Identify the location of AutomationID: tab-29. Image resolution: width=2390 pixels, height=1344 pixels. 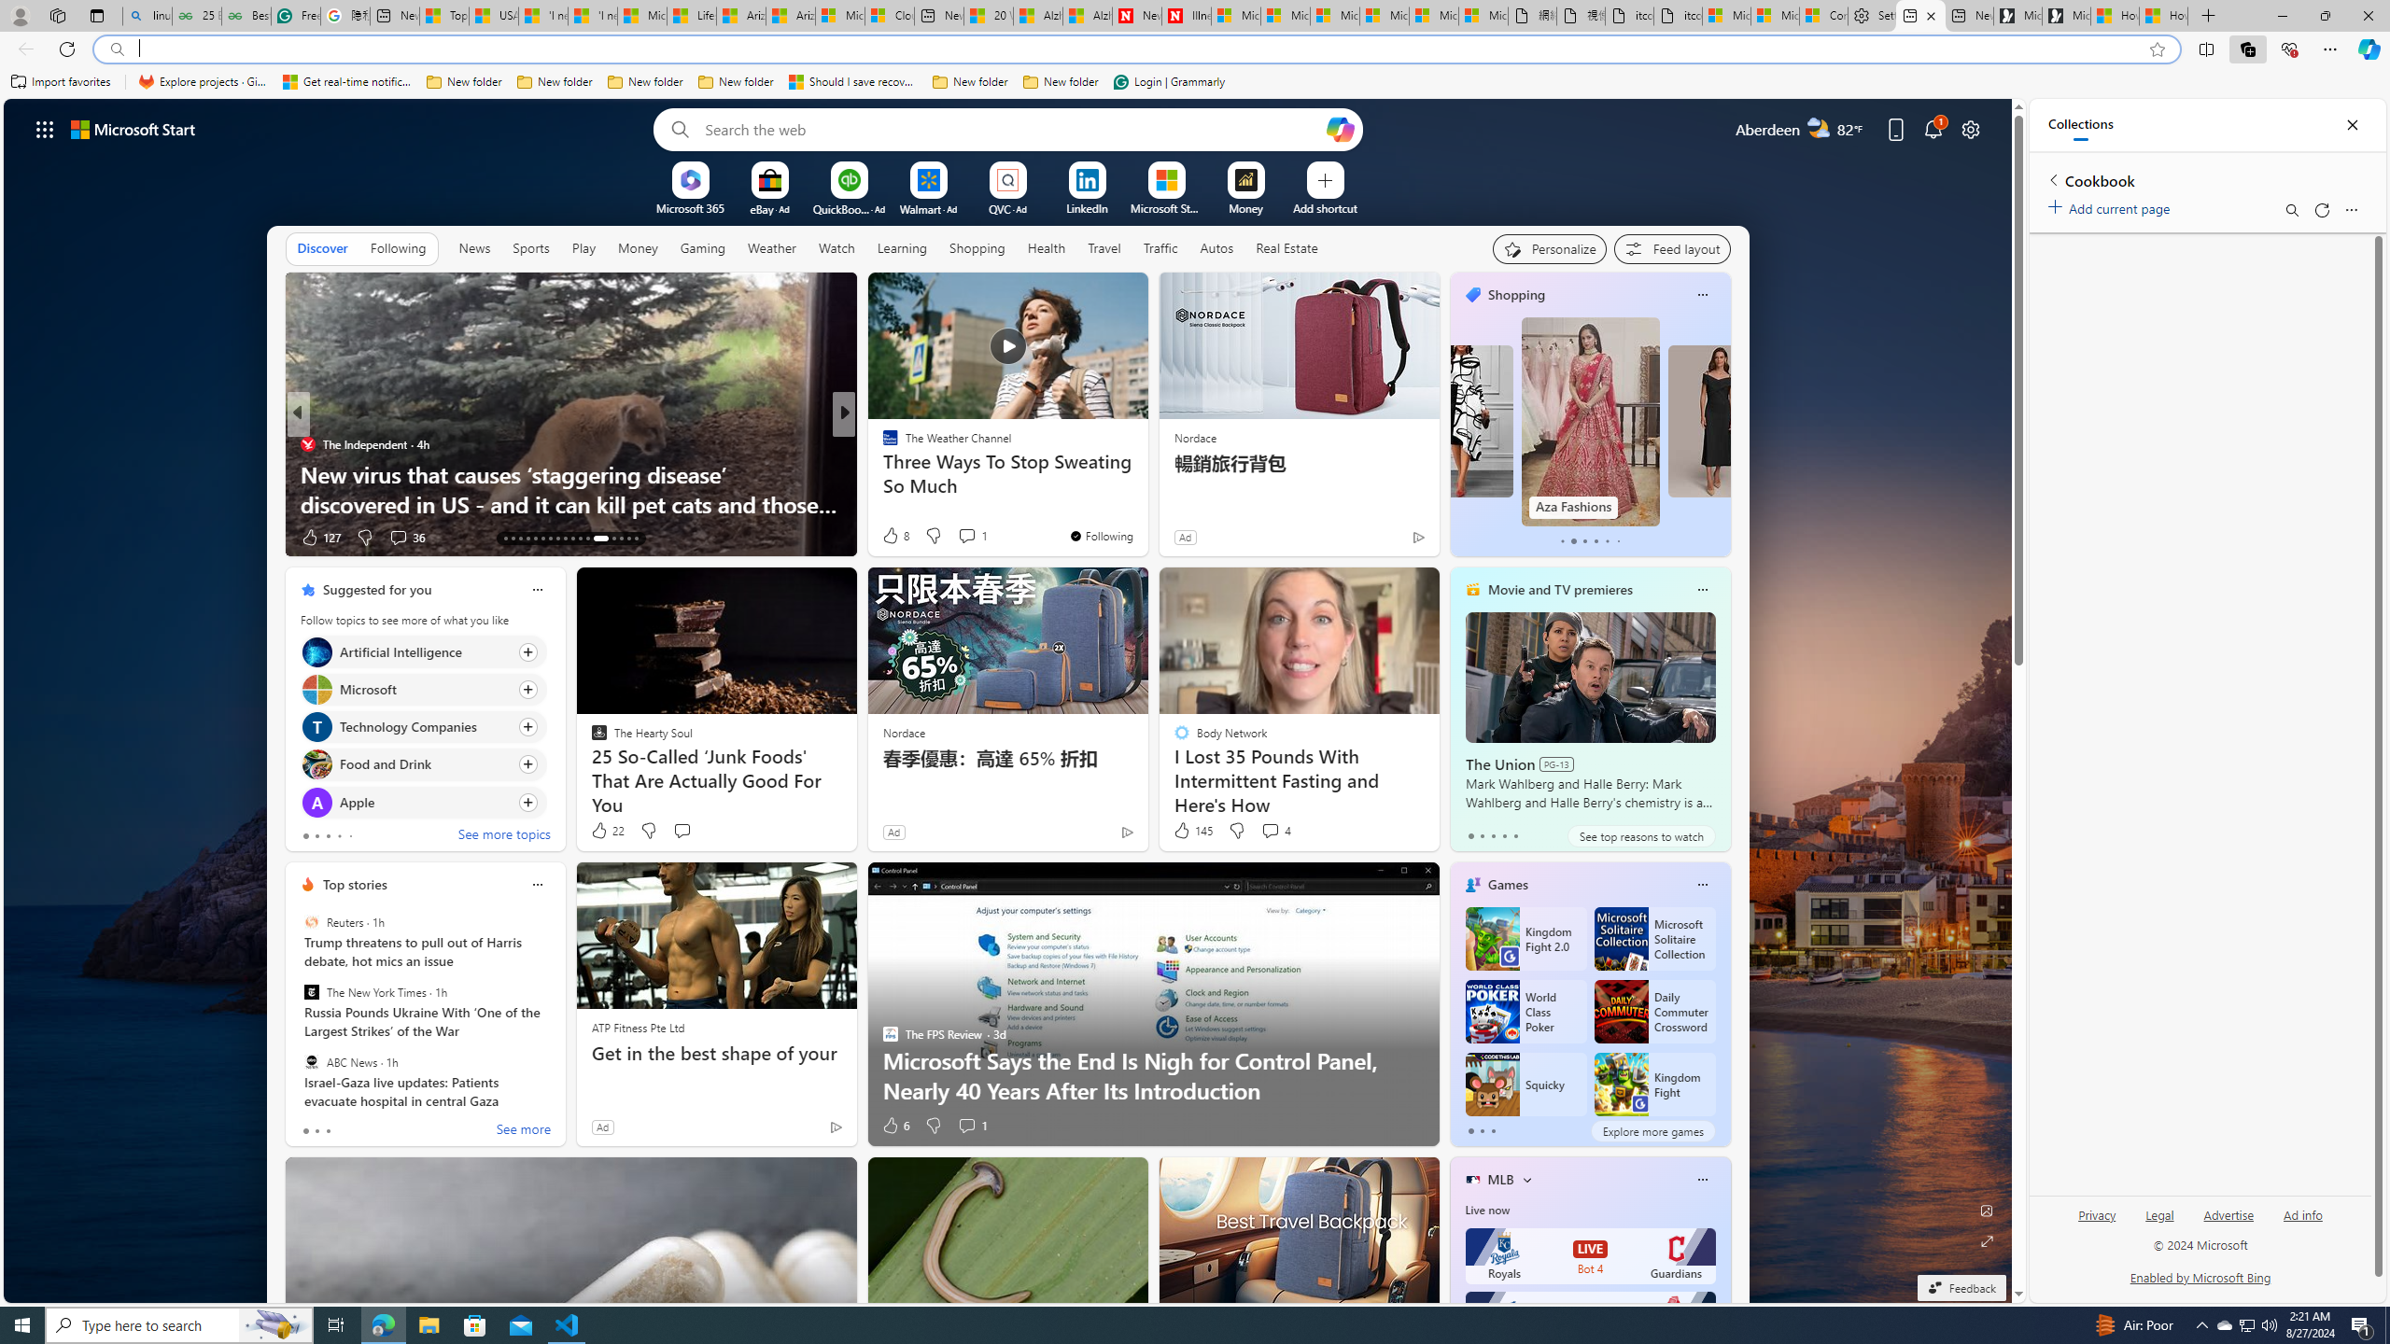
(635, 539).